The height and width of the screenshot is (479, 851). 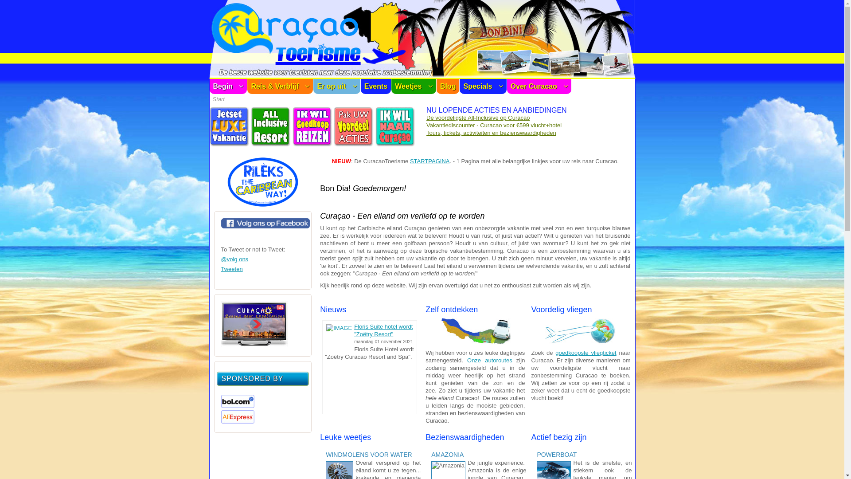 What do you see at coordinates (228, 86) in the screenshot?
I see `Begin` at bounding box center [228, 86].